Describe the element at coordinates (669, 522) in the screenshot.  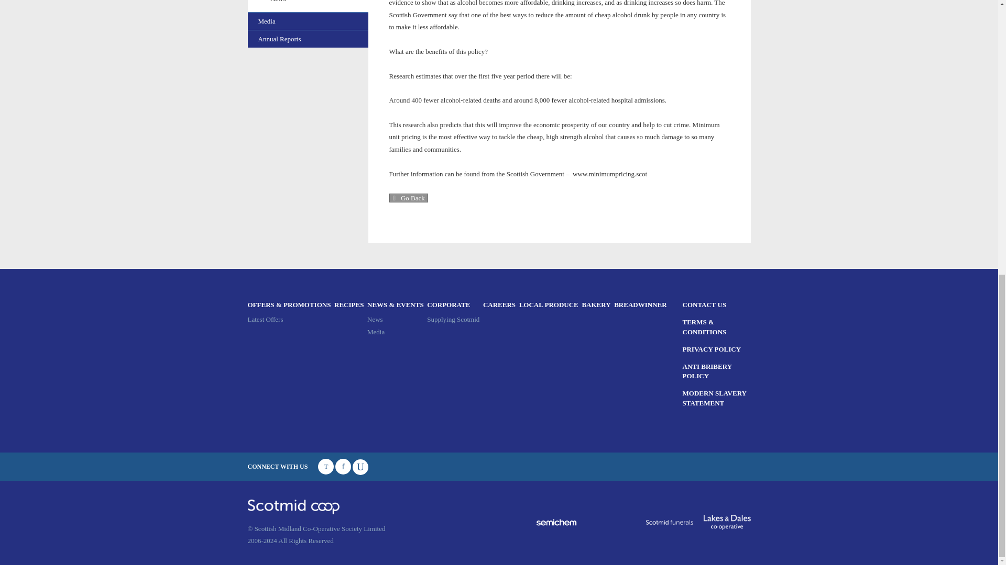
I see `Visit the Scotmid Co-operative Funeral Directors website` at that location.